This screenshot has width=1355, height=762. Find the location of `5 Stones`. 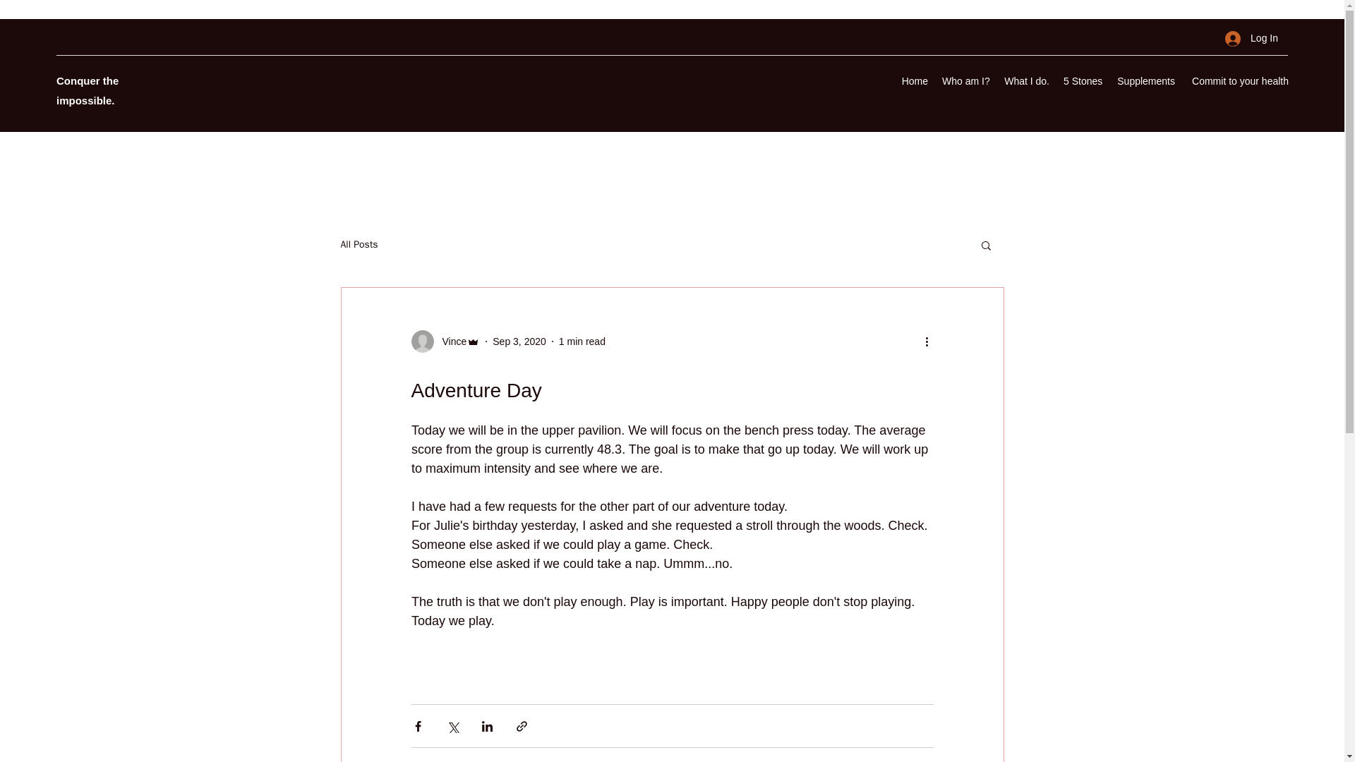

5 Stones is located at coordinates (1252, 38).